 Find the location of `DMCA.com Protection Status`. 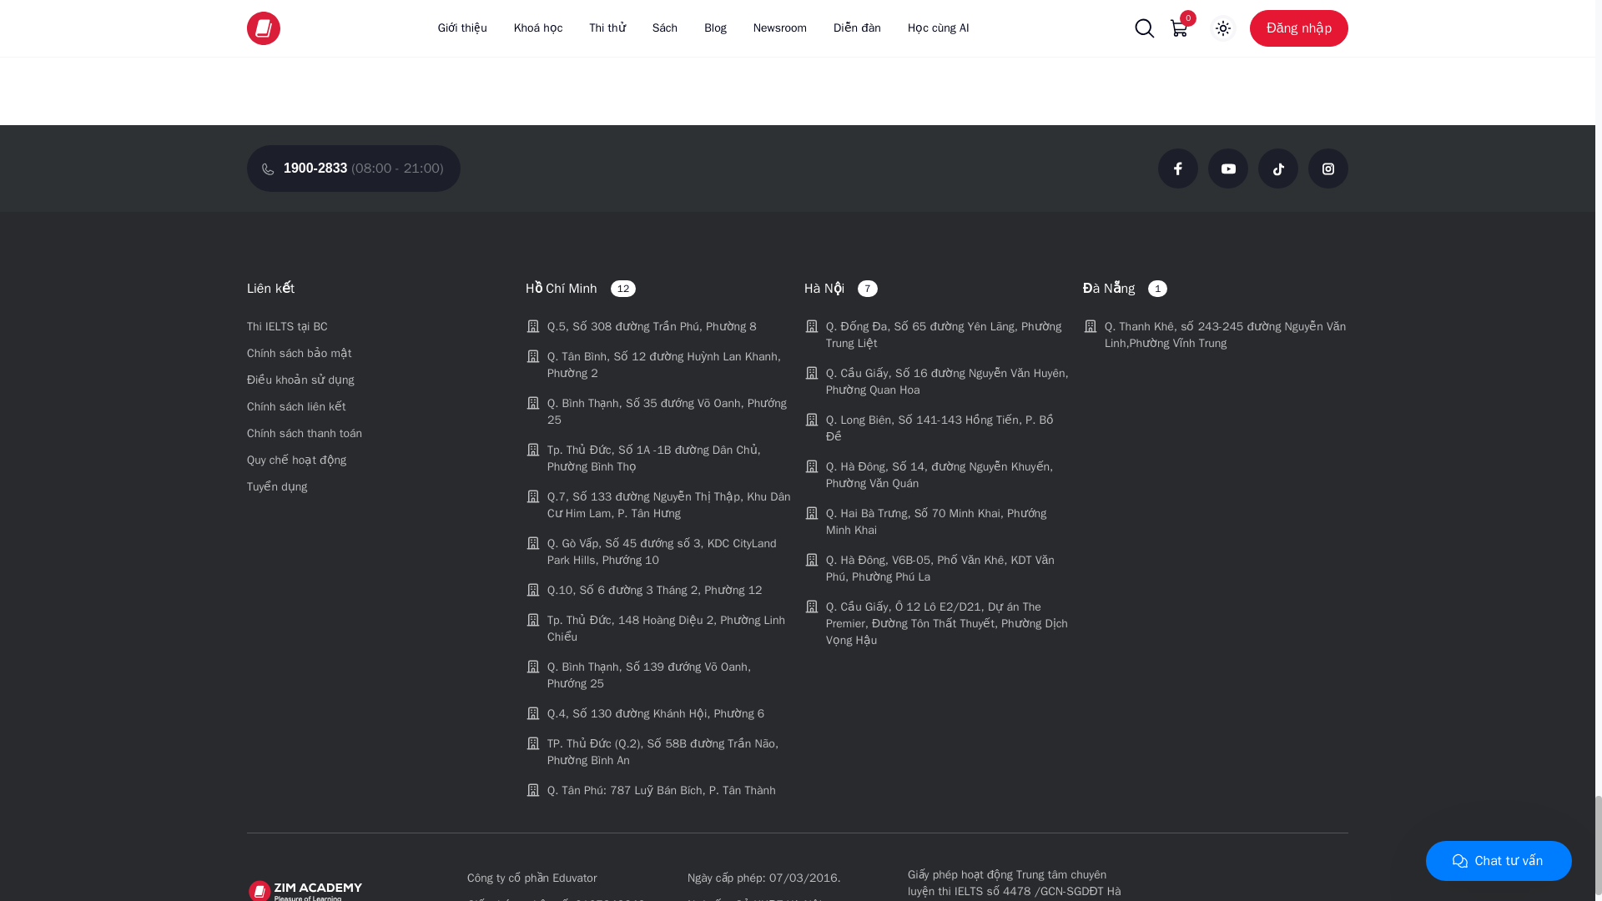

DMCA.com Protection Status is located at coordinates (1220, 887).